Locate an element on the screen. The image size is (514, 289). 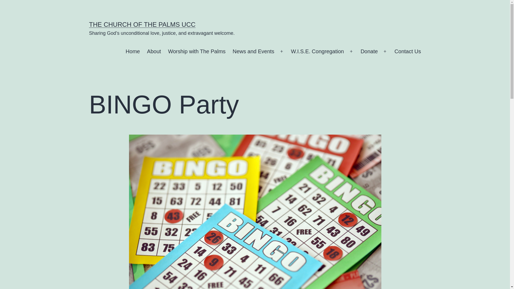
Home is located at coordinates (133, 51).